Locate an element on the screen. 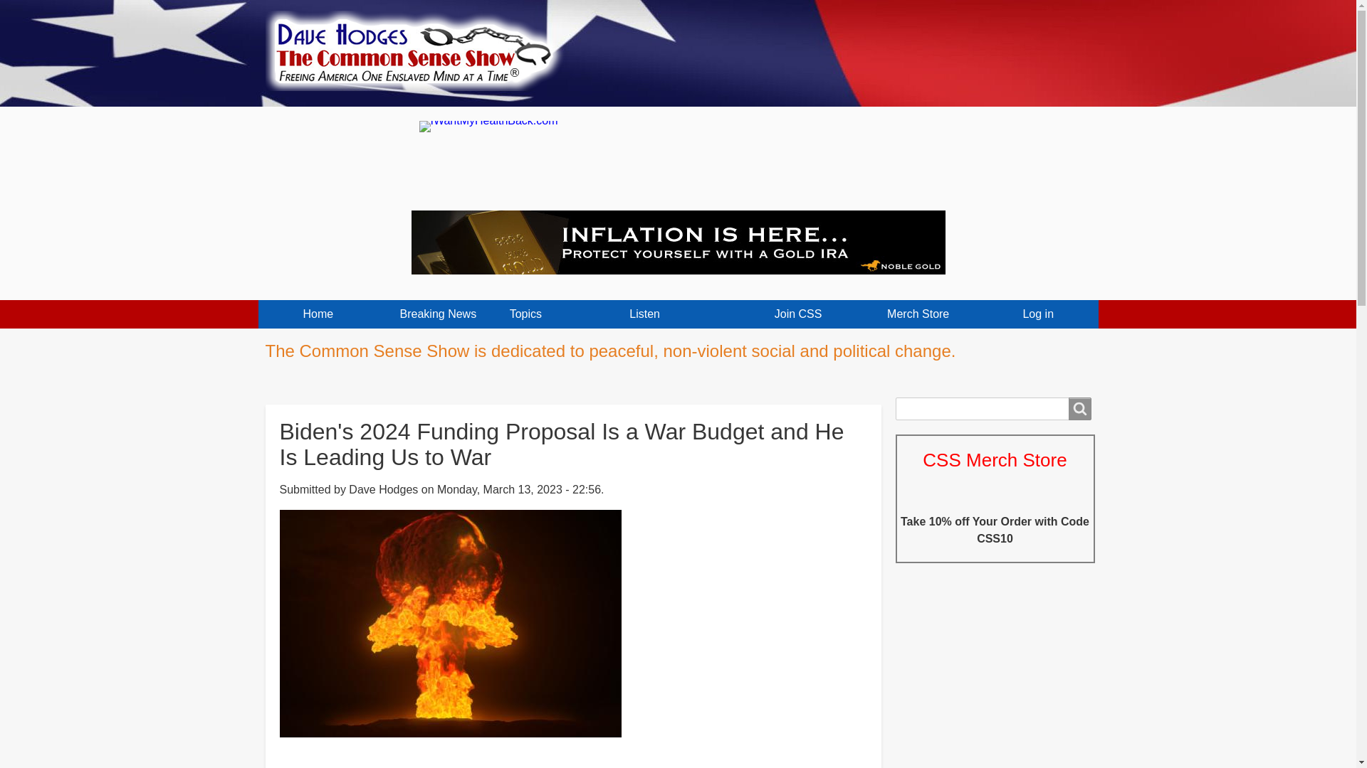 This screenshot has height=768, width=1367. Log in is located at coordinates (1038, 314).